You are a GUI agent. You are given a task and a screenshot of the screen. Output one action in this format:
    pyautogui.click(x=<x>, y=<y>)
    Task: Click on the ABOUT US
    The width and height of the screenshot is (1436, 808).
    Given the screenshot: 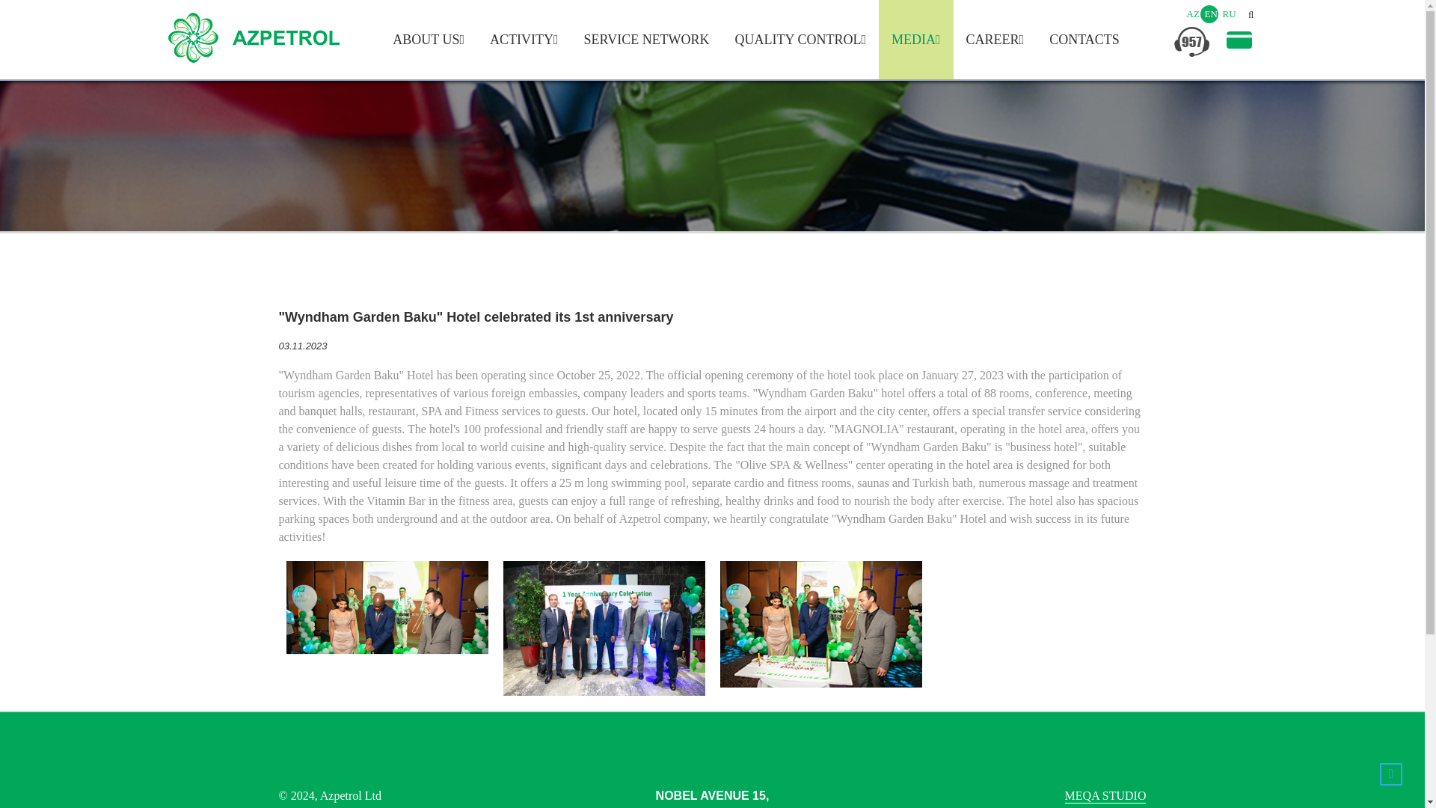 What is the action you would take?
    pyautogui.click(x=55, y=53)
    